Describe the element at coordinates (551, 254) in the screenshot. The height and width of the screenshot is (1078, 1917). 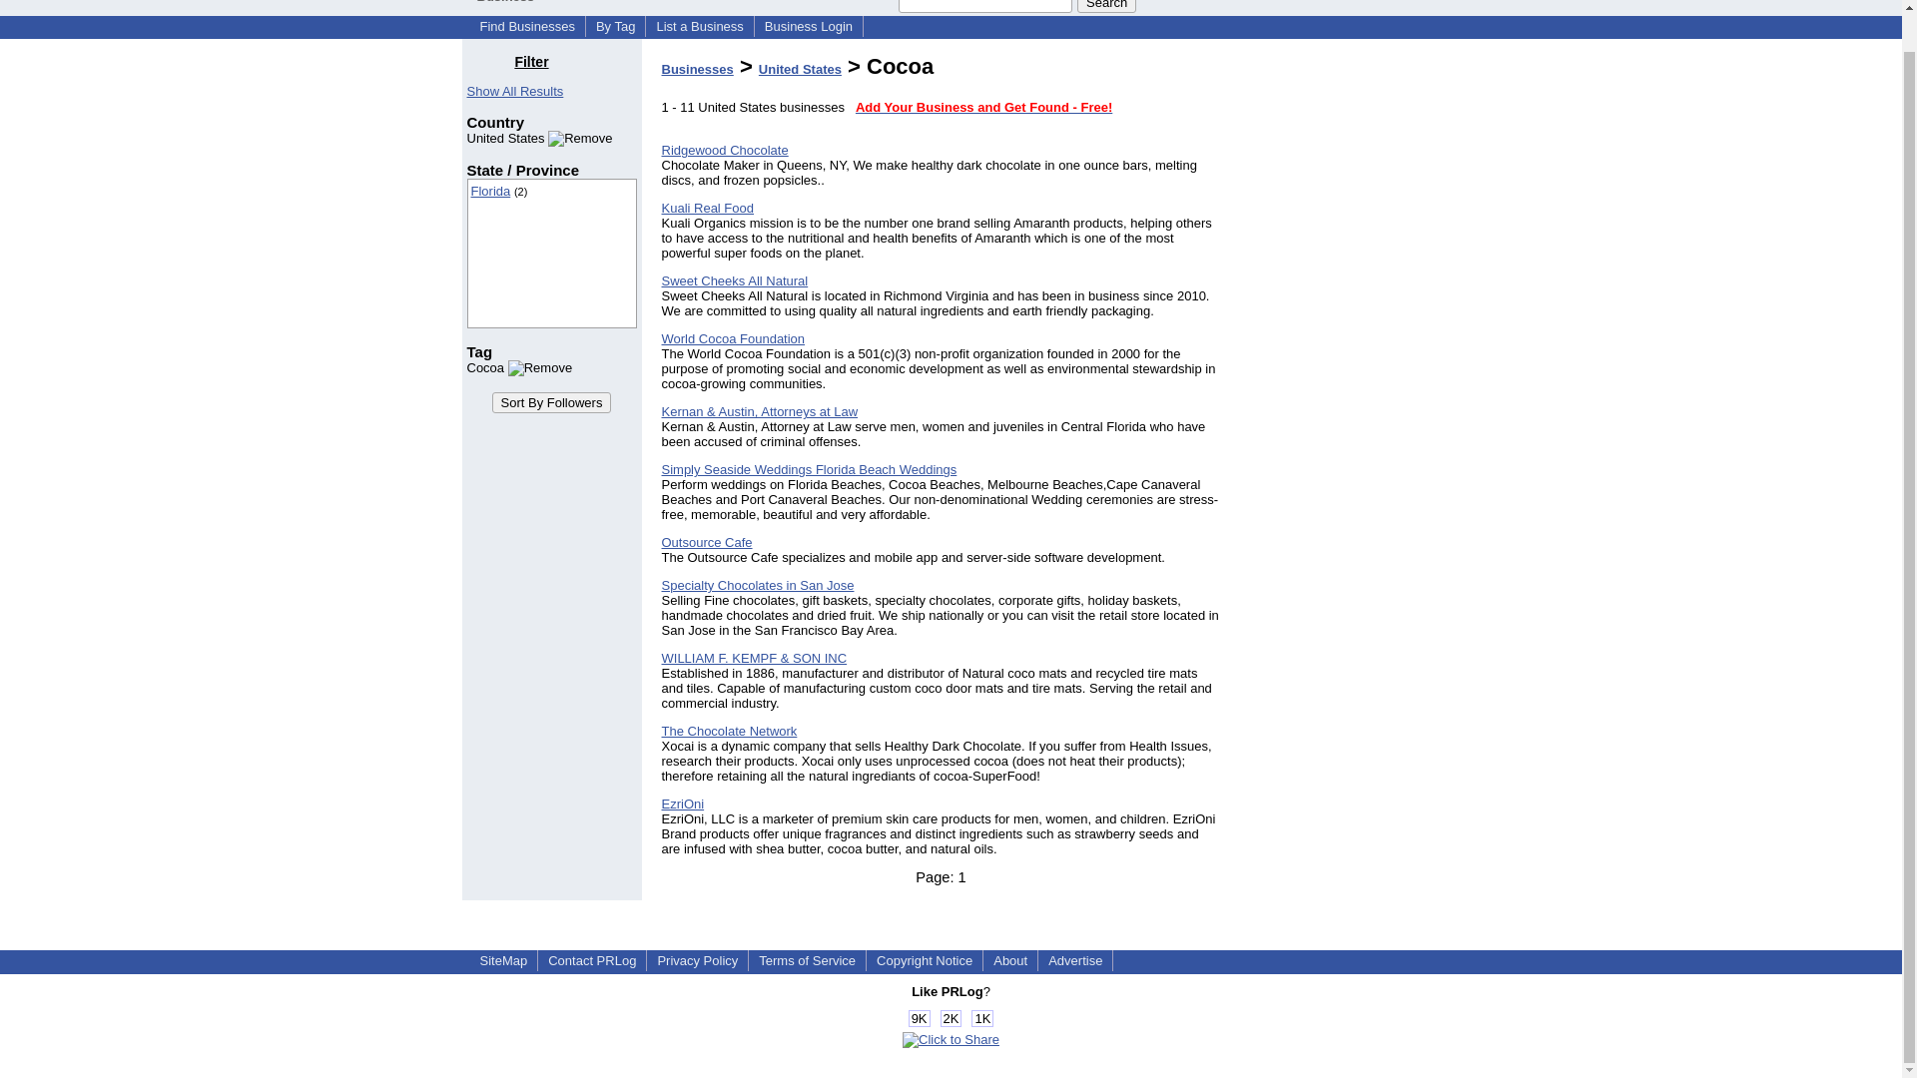
I see `Click on an option to filter or browse by that option` at that location.